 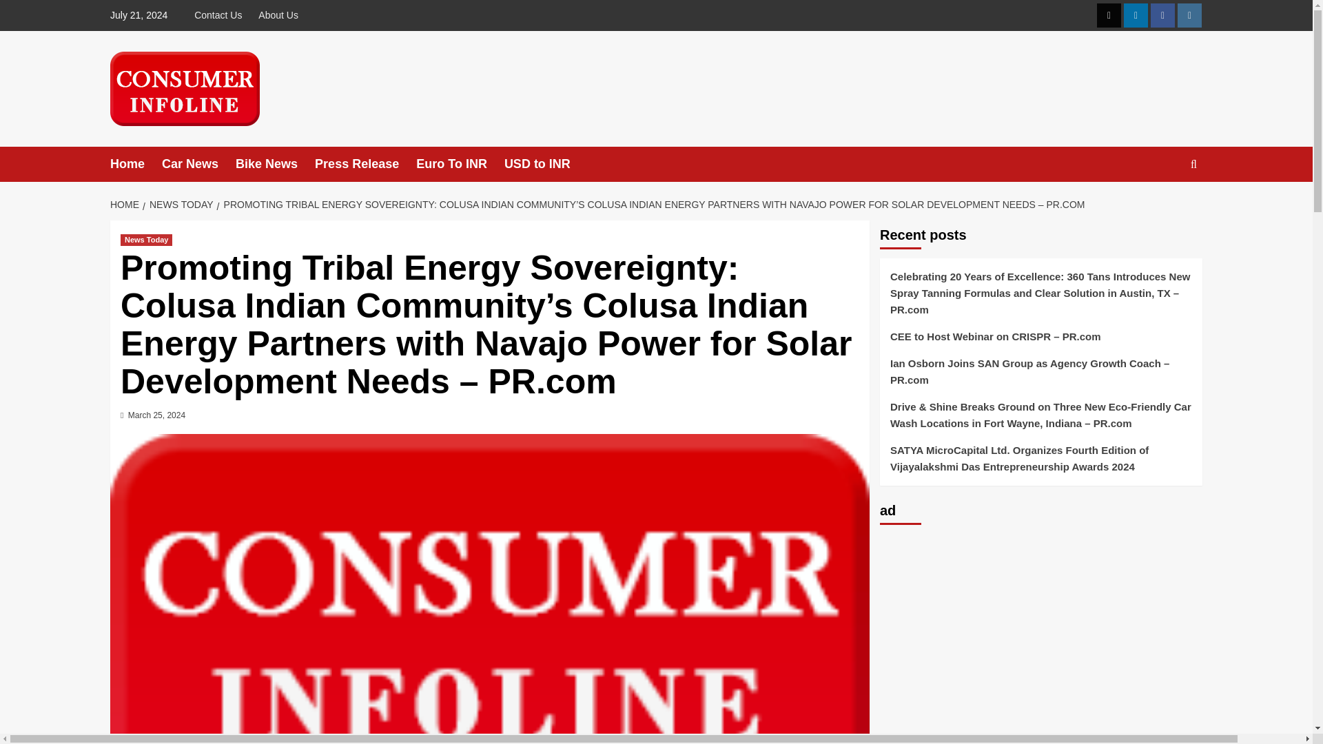 What do you see at coordinates (221, 15) in the screenshot?
I see `Contact Us` at bounding box center [221, 15].